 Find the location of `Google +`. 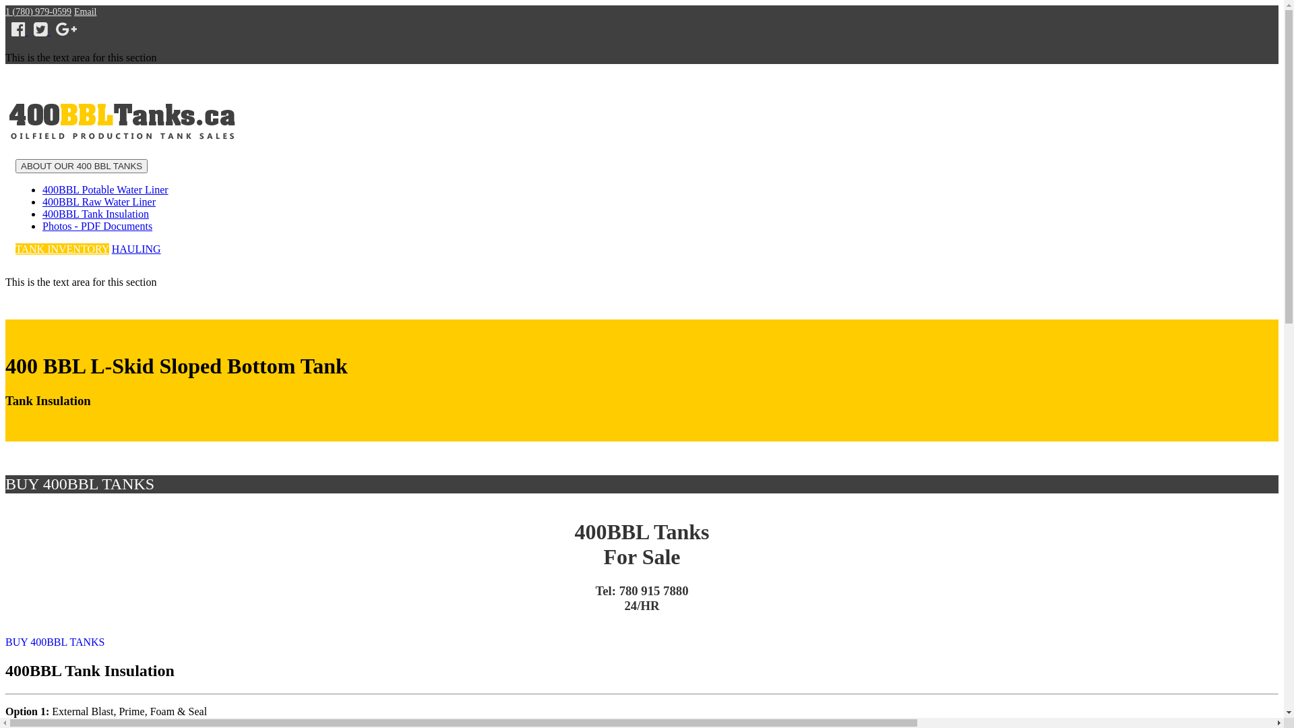

Google + is located at coordinates (66, 31).